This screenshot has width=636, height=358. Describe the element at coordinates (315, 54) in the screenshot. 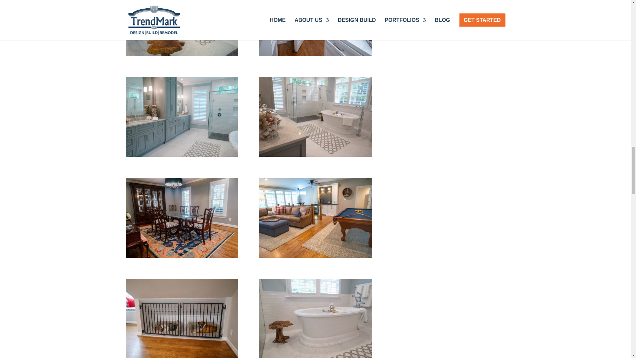

I see `2020 Buckingham Addition-Whole House -37` at that location.